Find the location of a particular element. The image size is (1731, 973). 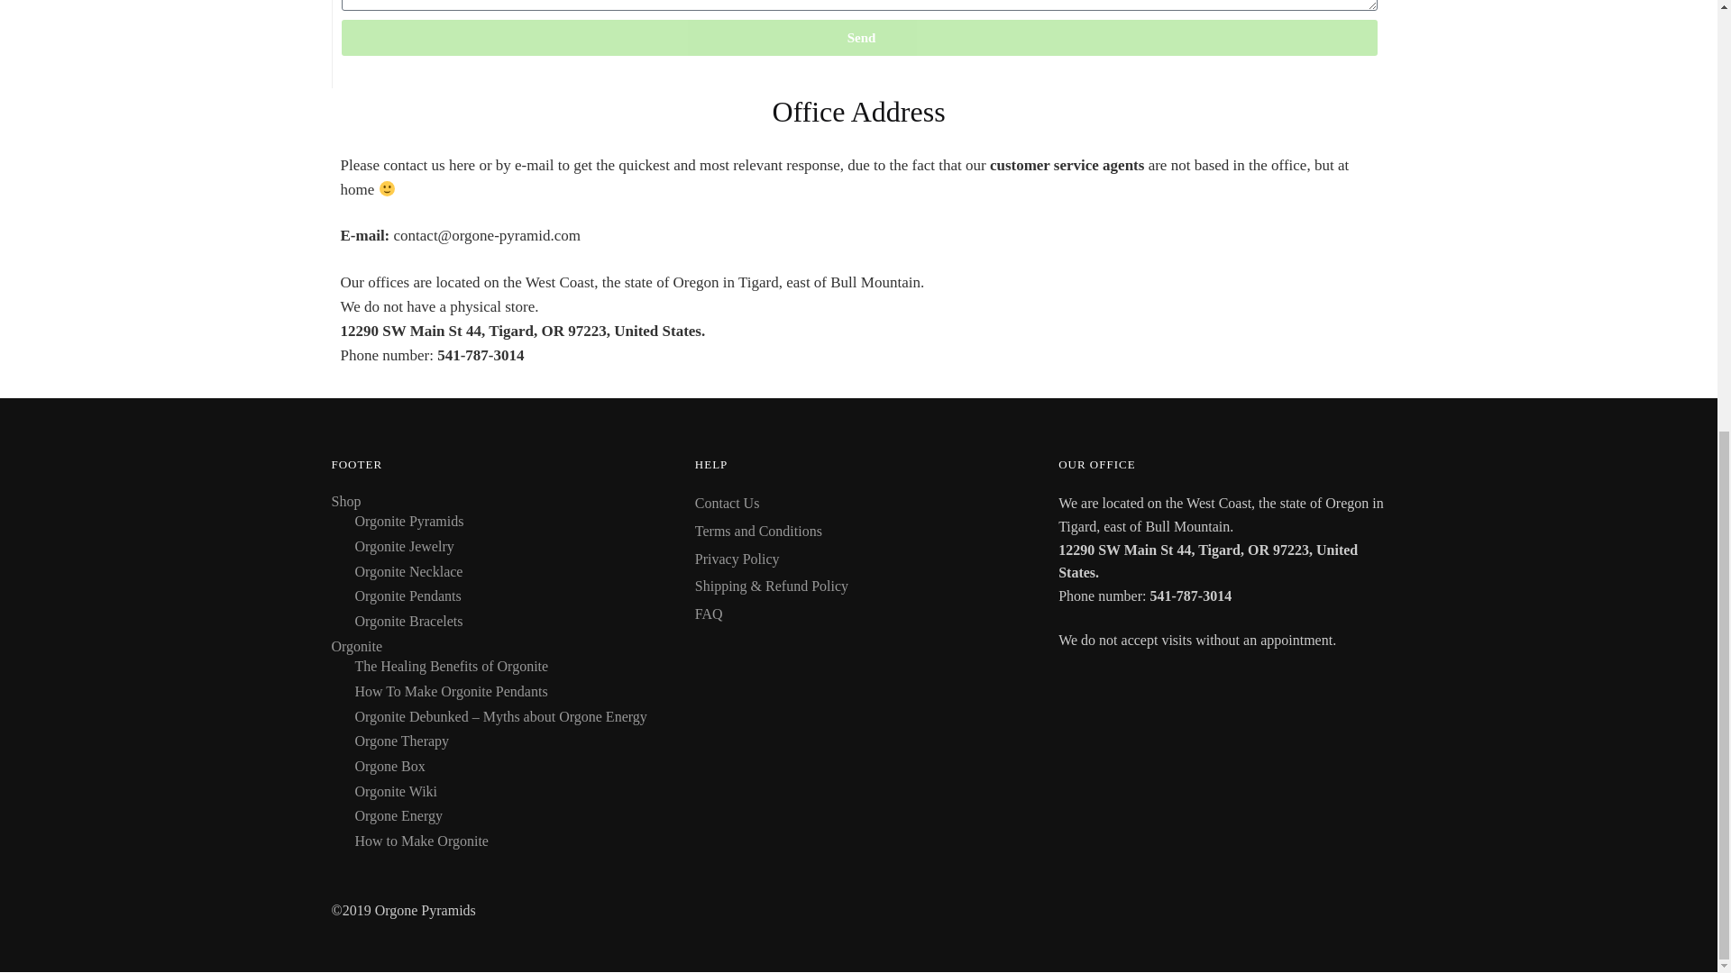

Orgonite Necklace is located at coordinates (408, 571).